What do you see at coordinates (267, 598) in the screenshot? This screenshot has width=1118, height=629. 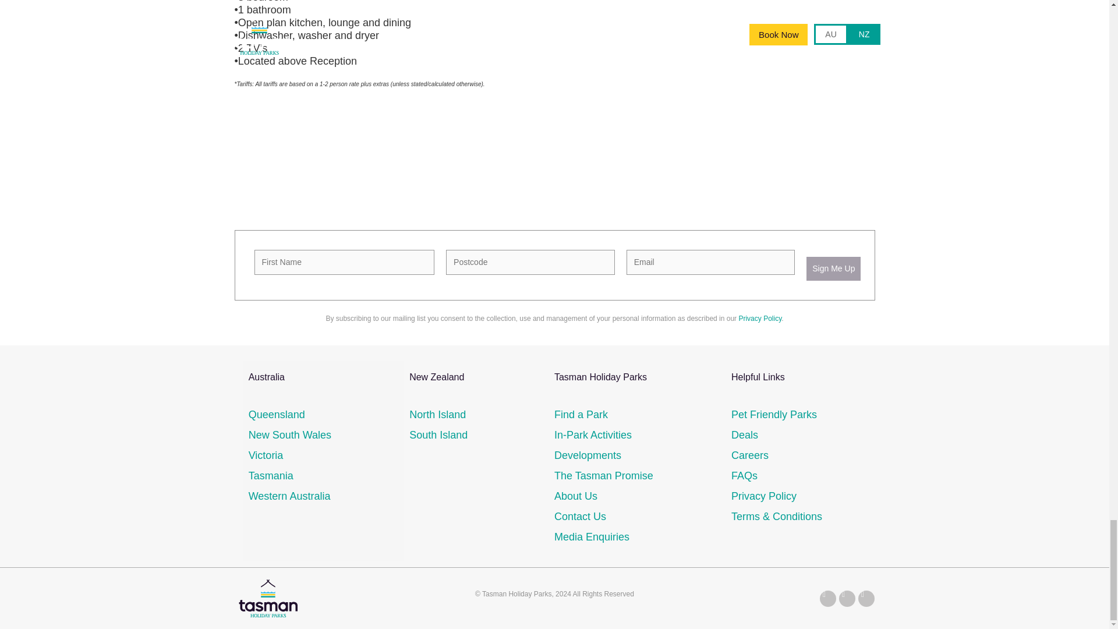 I see `Tasman Holiday Parks` at bounding box center [267, 598].